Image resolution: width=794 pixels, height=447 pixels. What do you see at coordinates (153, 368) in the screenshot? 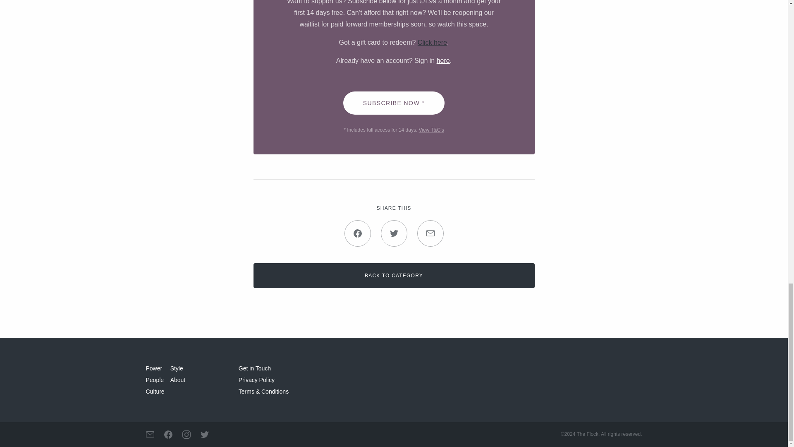
I see `Power` at bounding box center [153, 368].